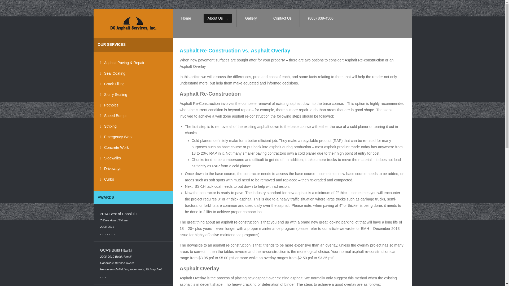  Describe the element at coordinates (186, 18) in the screenshot. I see `Home` at that location.